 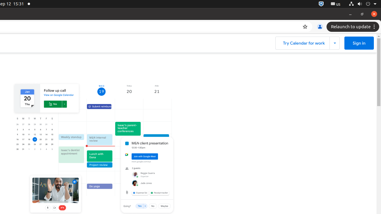 What do you see at coordinates (320, 27) in the screenshot?
I see `You` at bounding box center [320, 27].